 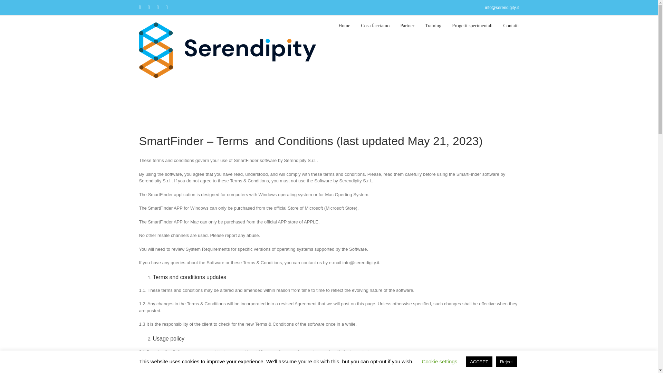 I want to click on ACCEPT, so click(x=479, y=362).